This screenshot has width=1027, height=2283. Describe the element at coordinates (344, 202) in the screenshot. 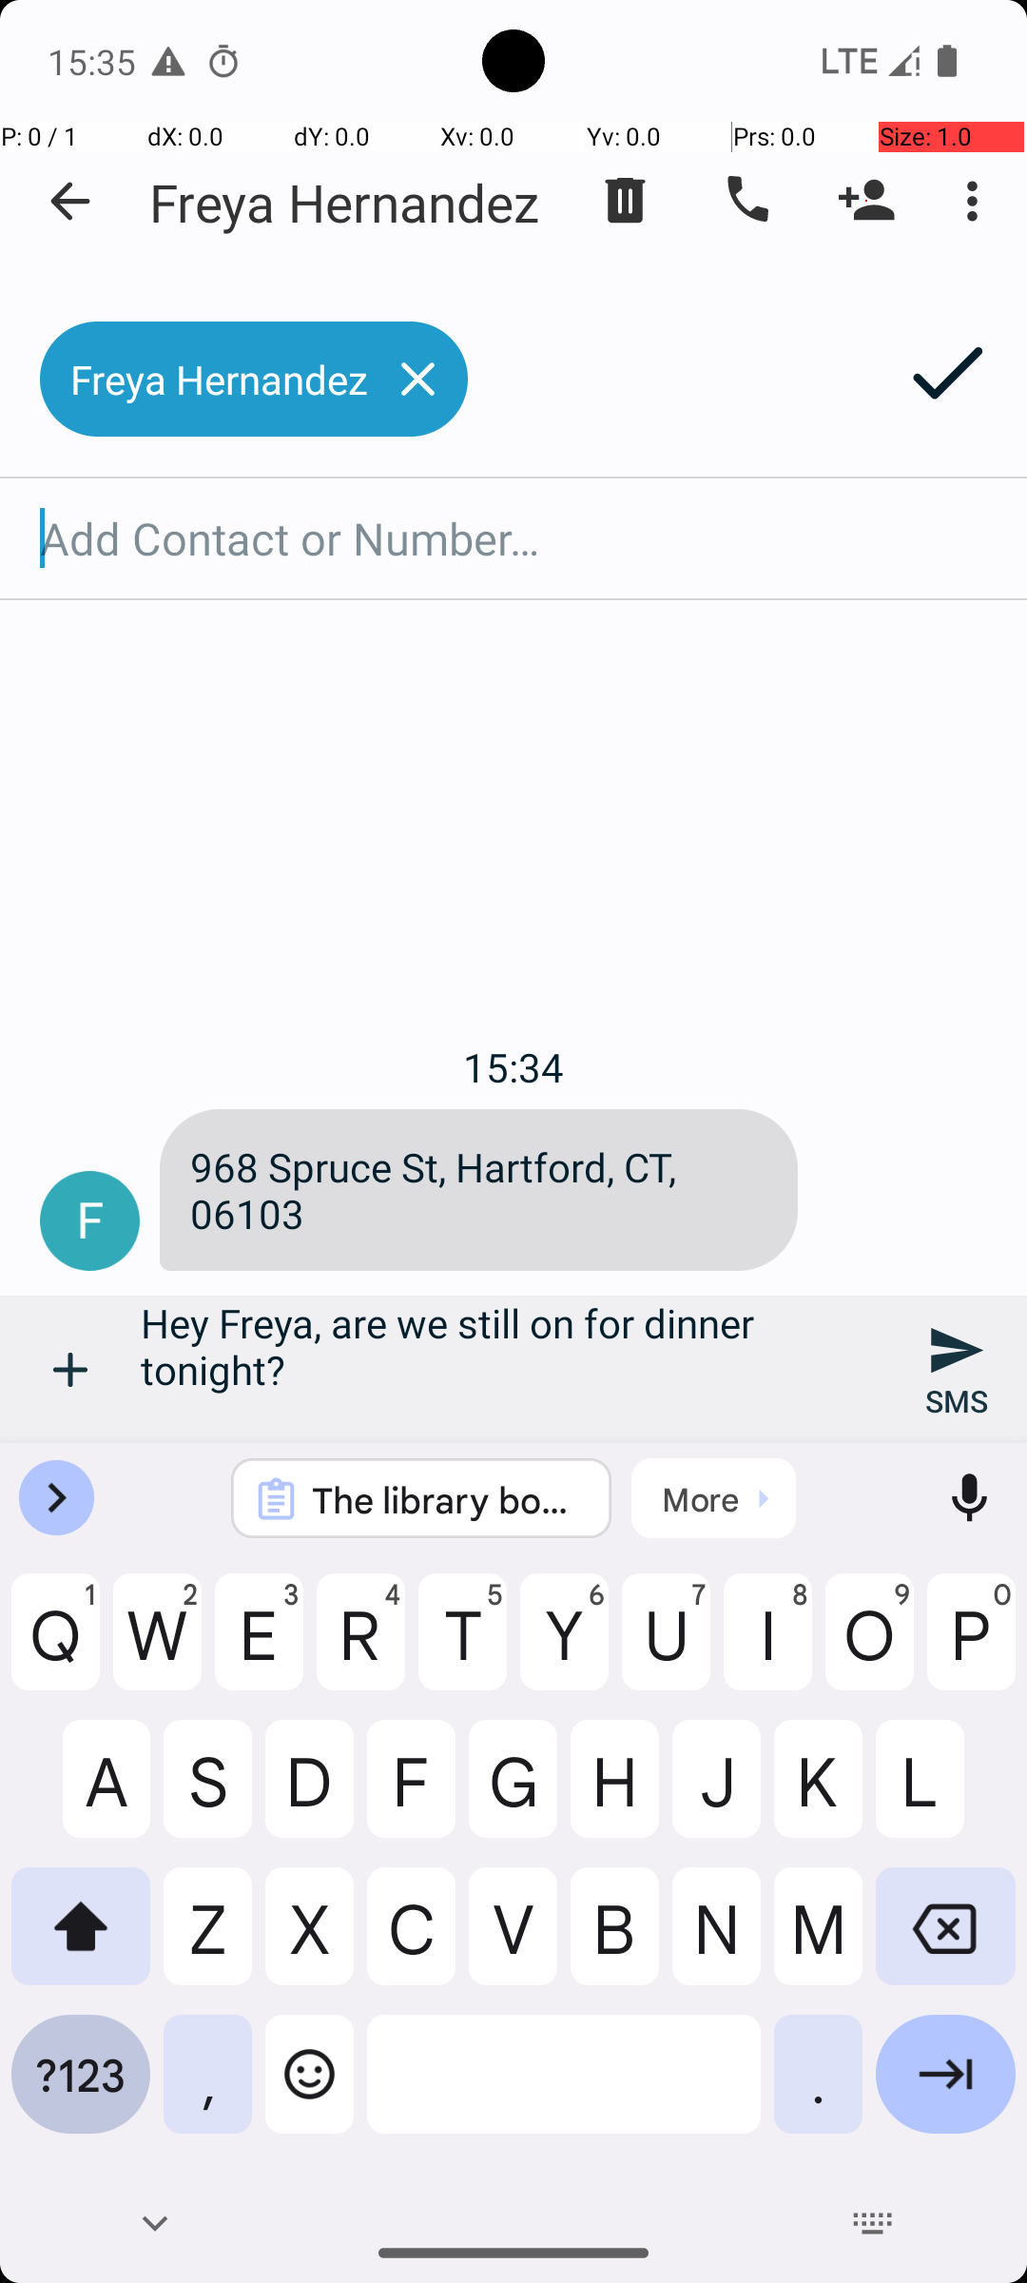

I see `Freya Hernandez` at that location.